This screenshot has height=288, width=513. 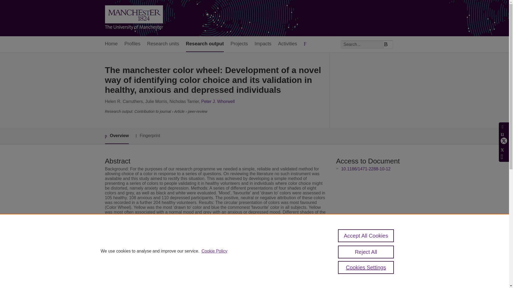 What do you see at coordinates (263, 44) in the screenshot?
I see `Impacts` at bounding box center [263, 44].